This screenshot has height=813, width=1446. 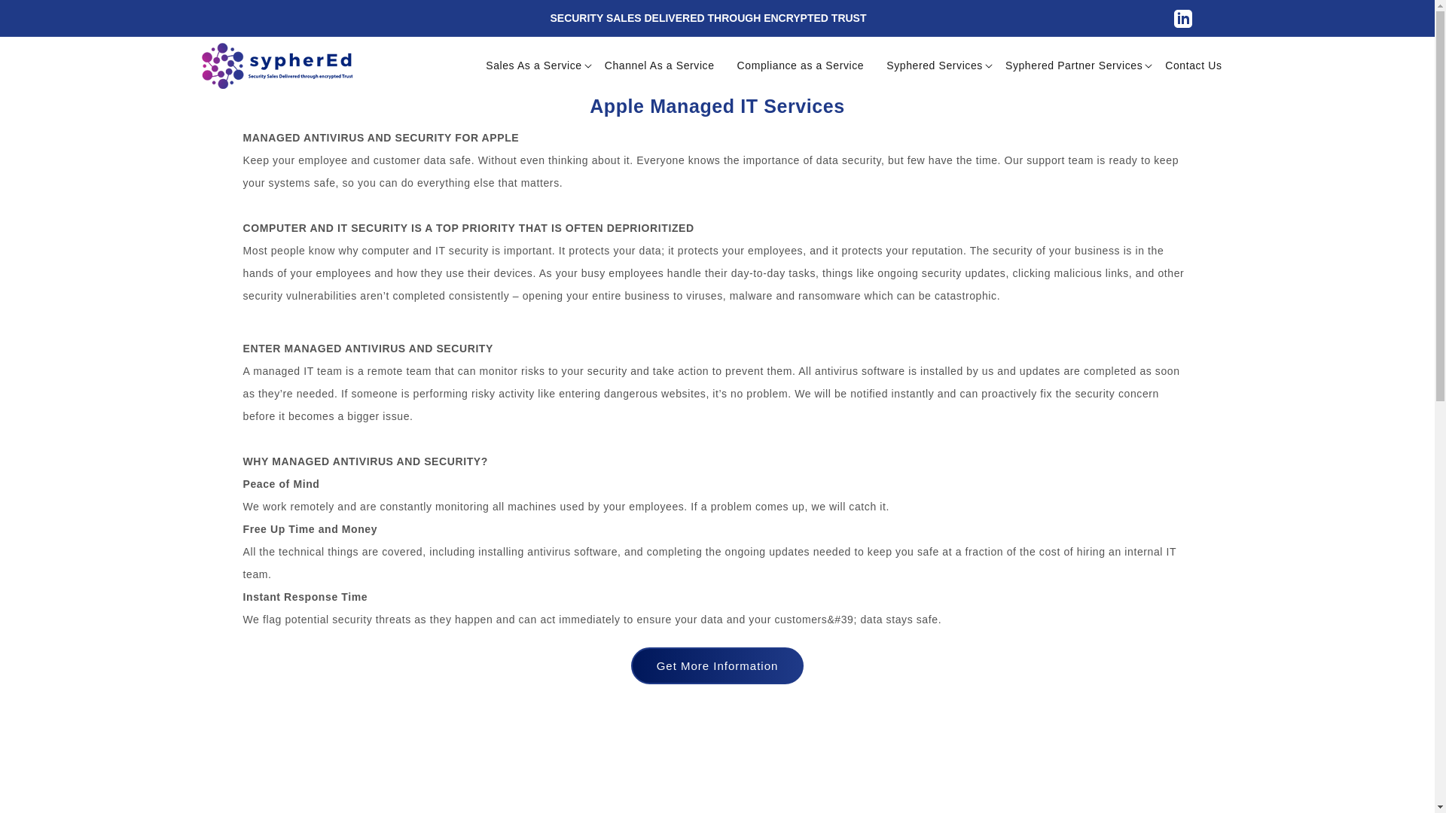 What do you see at coordinates (801, 65) in the screenshot?
I see `Compliance as a Service` at bounding box center [801, 65].